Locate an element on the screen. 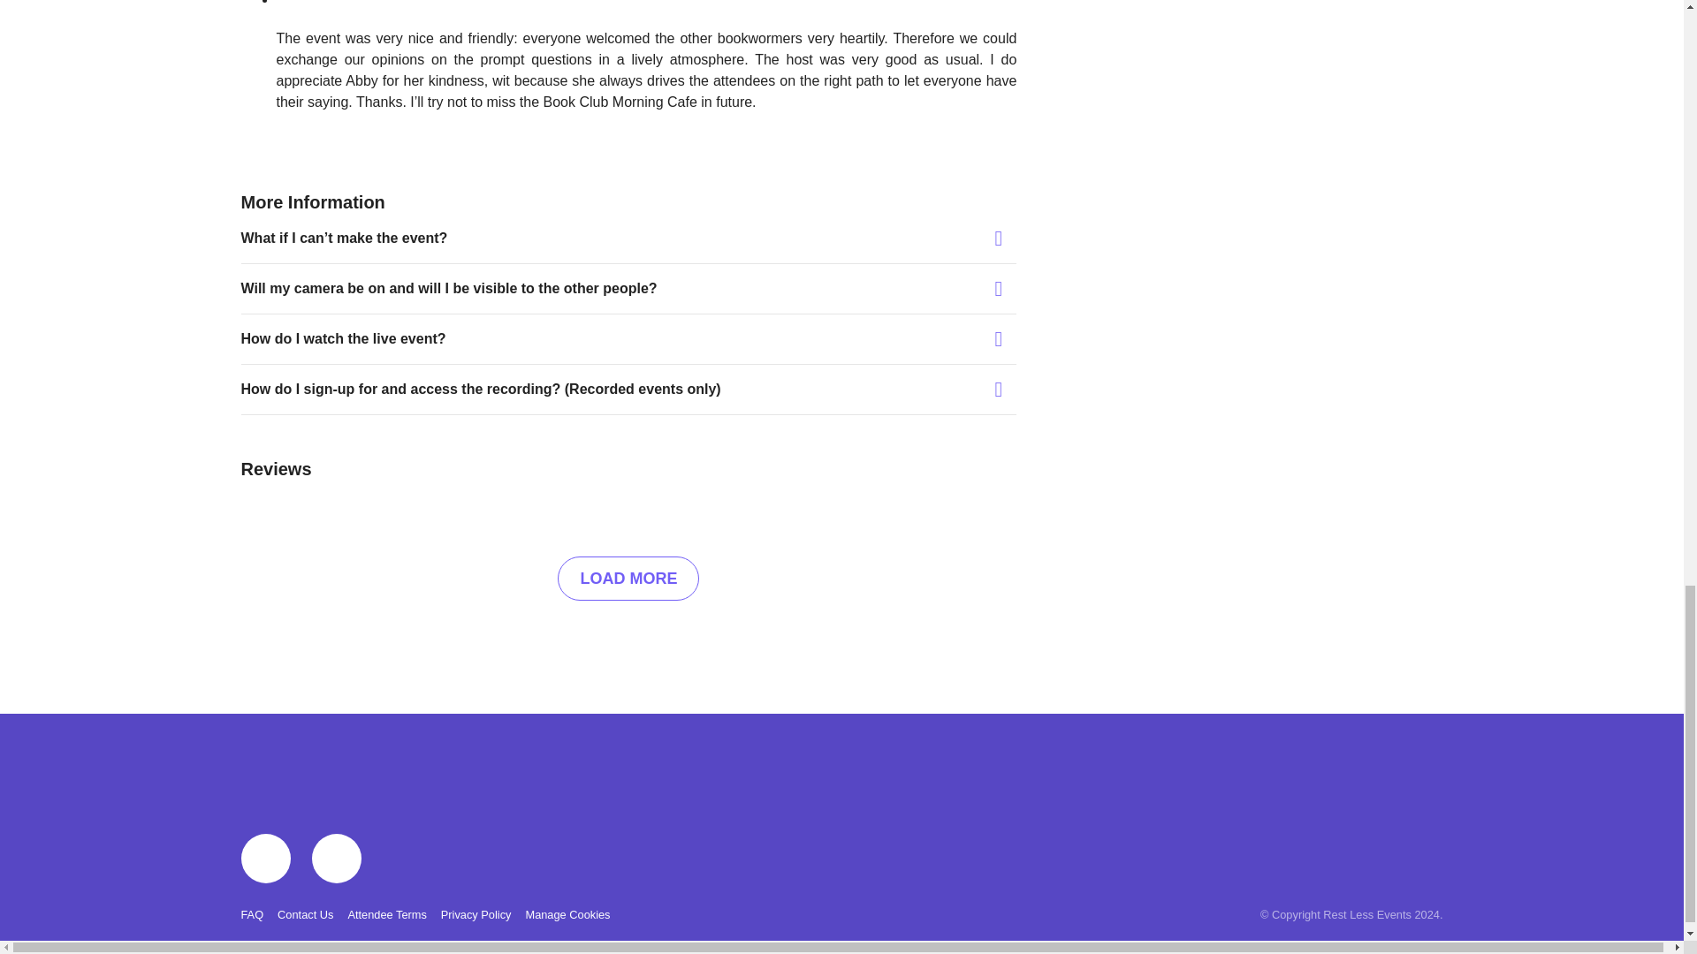  LOAD MORE is located at coordinates (628, 578).